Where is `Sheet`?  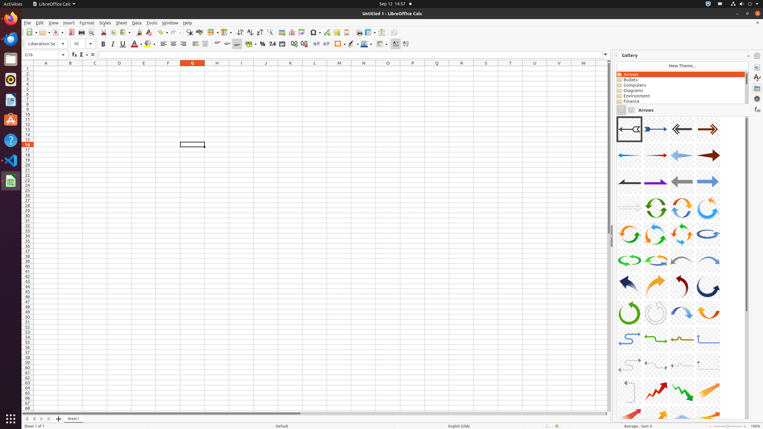
Sheet is located at coordinates (122, 23).